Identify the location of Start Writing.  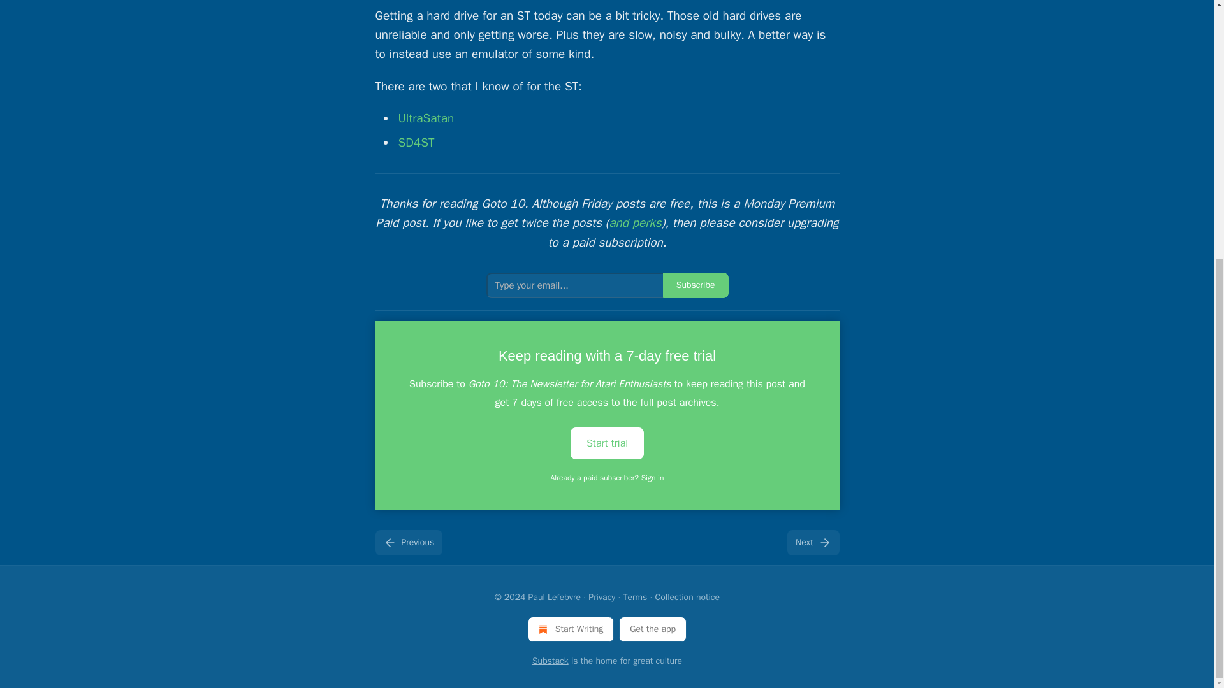
(571, 629).